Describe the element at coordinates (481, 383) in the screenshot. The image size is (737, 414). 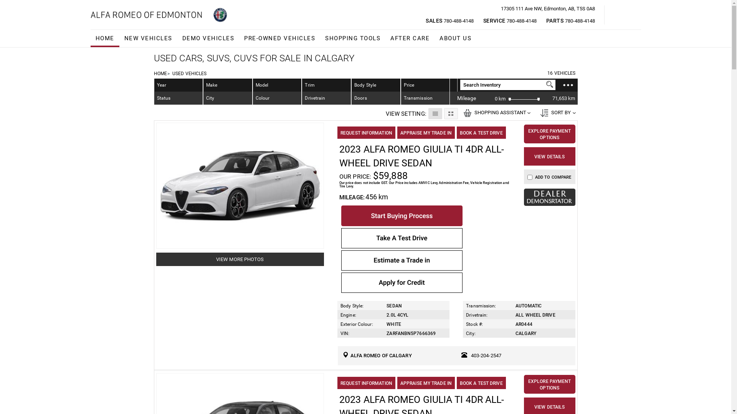
I see `BOOK A TEST DRIVE` at that location.